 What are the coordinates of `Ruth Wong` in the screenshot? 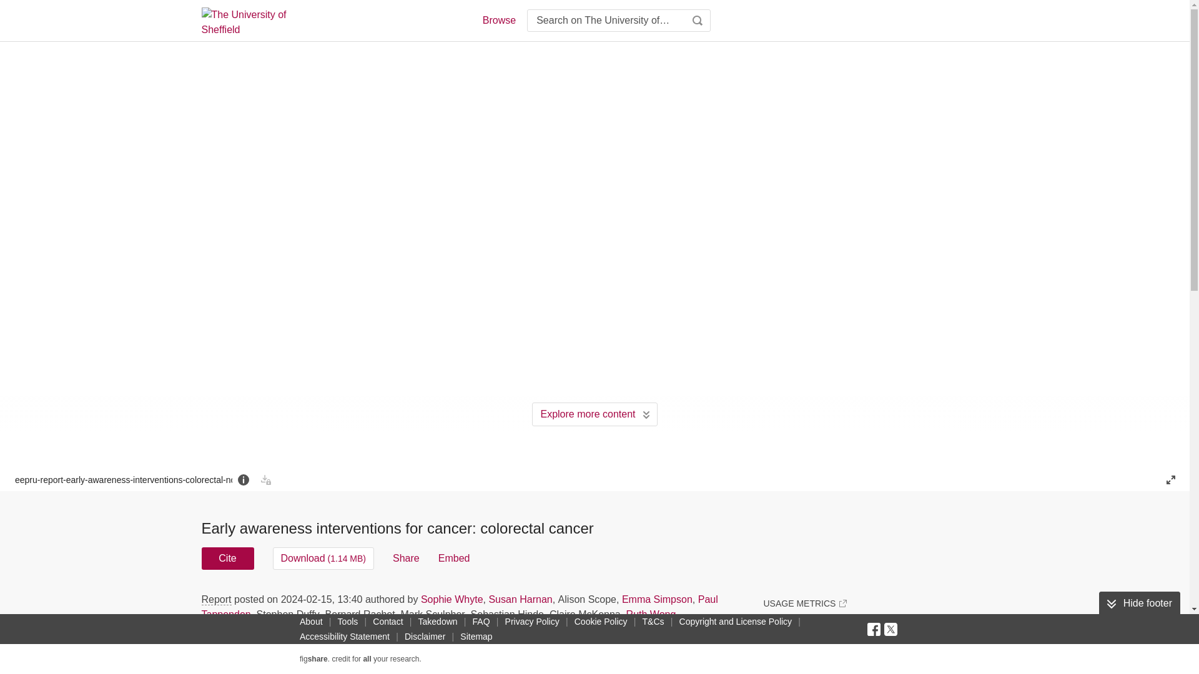 It's located at (651, 614).